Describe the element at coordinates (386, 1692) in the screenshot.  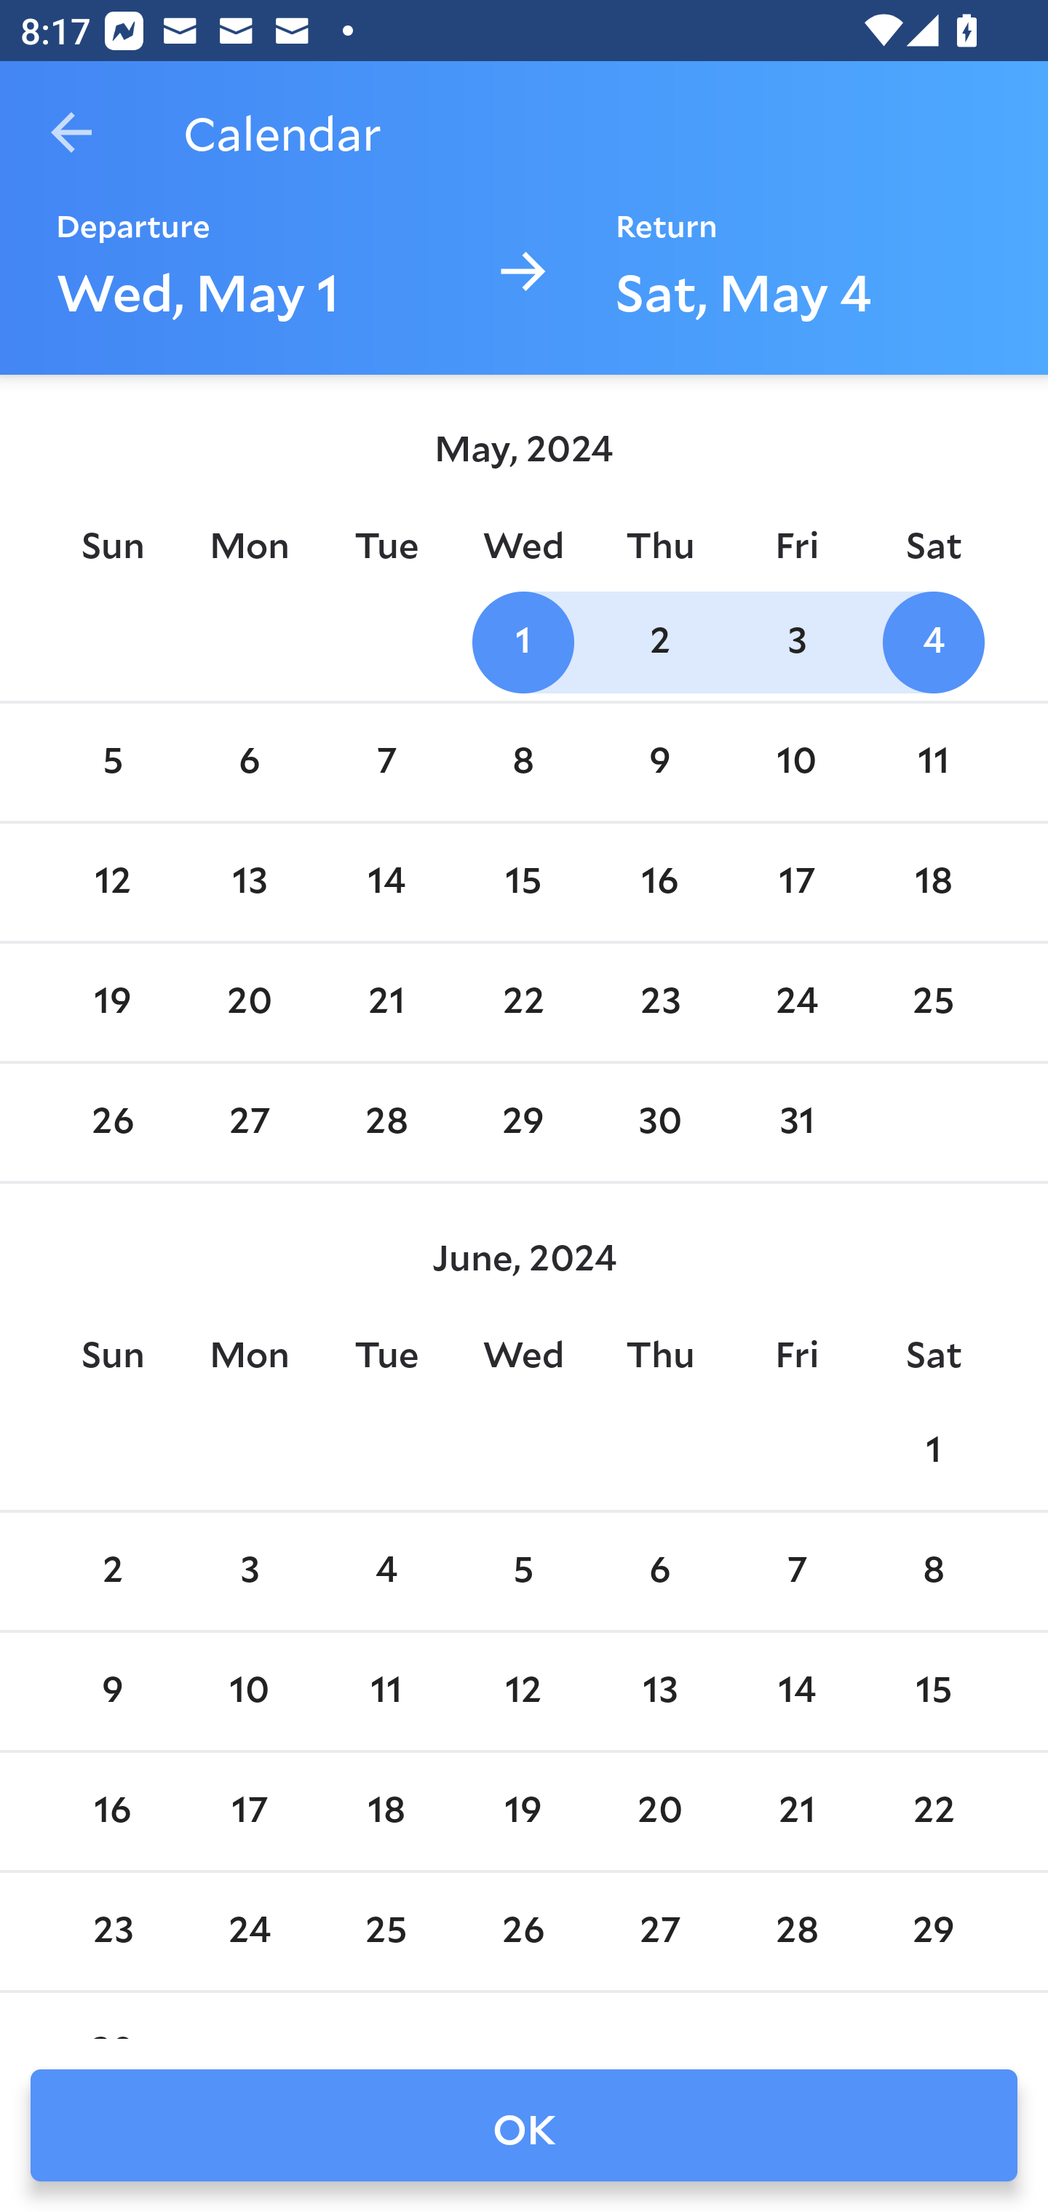
I see `11` at that location.